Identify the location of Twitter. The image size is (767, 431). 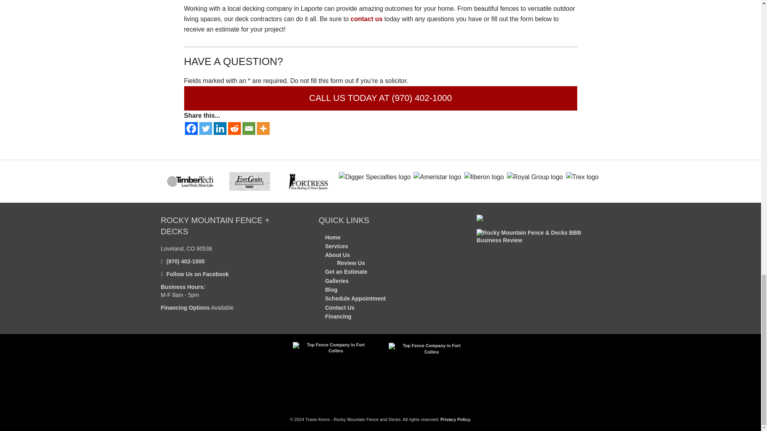
(205, 129).